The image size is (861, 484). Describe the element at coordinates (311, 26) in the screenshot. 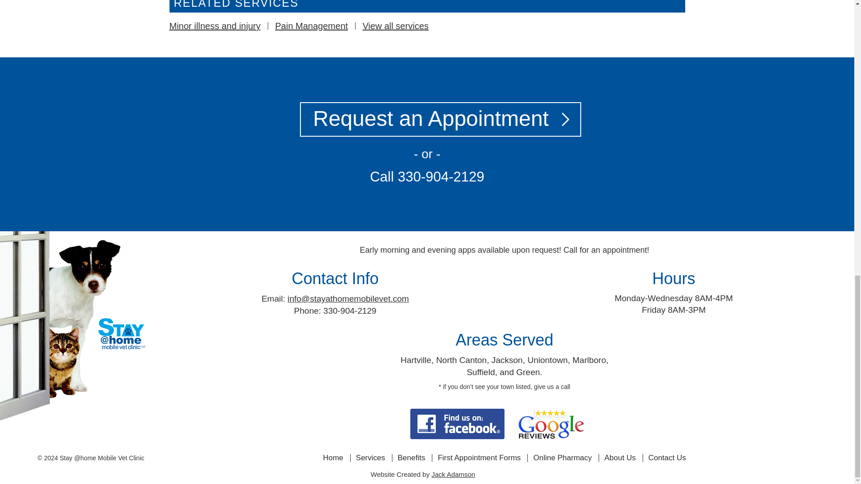

I see `Pain Management` at that location.